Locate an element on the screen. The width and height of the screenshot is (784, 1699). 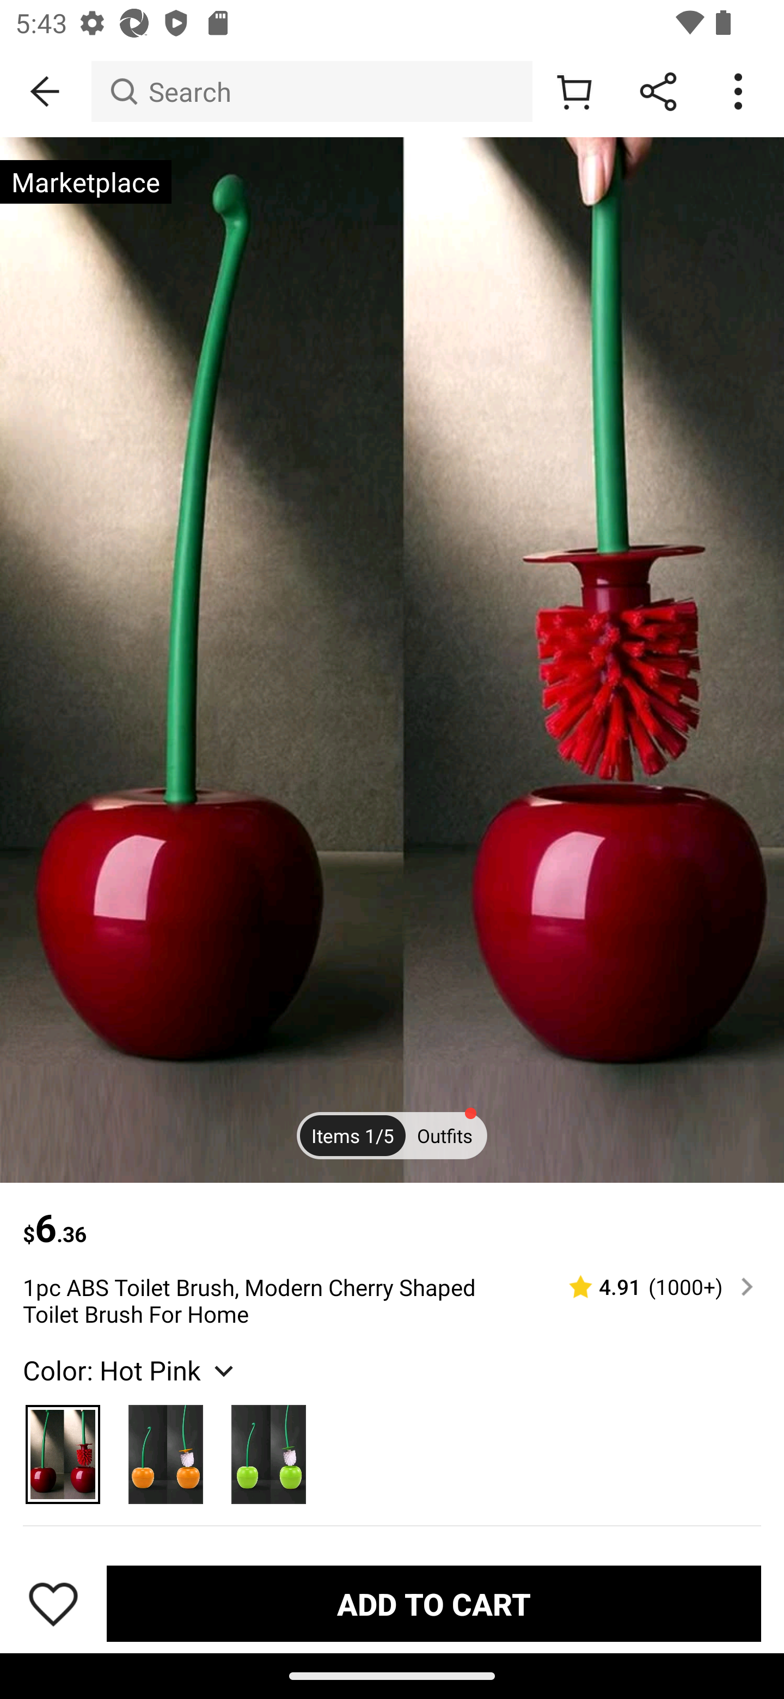
Color: Hot Pink is located at coordinates (131, 1370).